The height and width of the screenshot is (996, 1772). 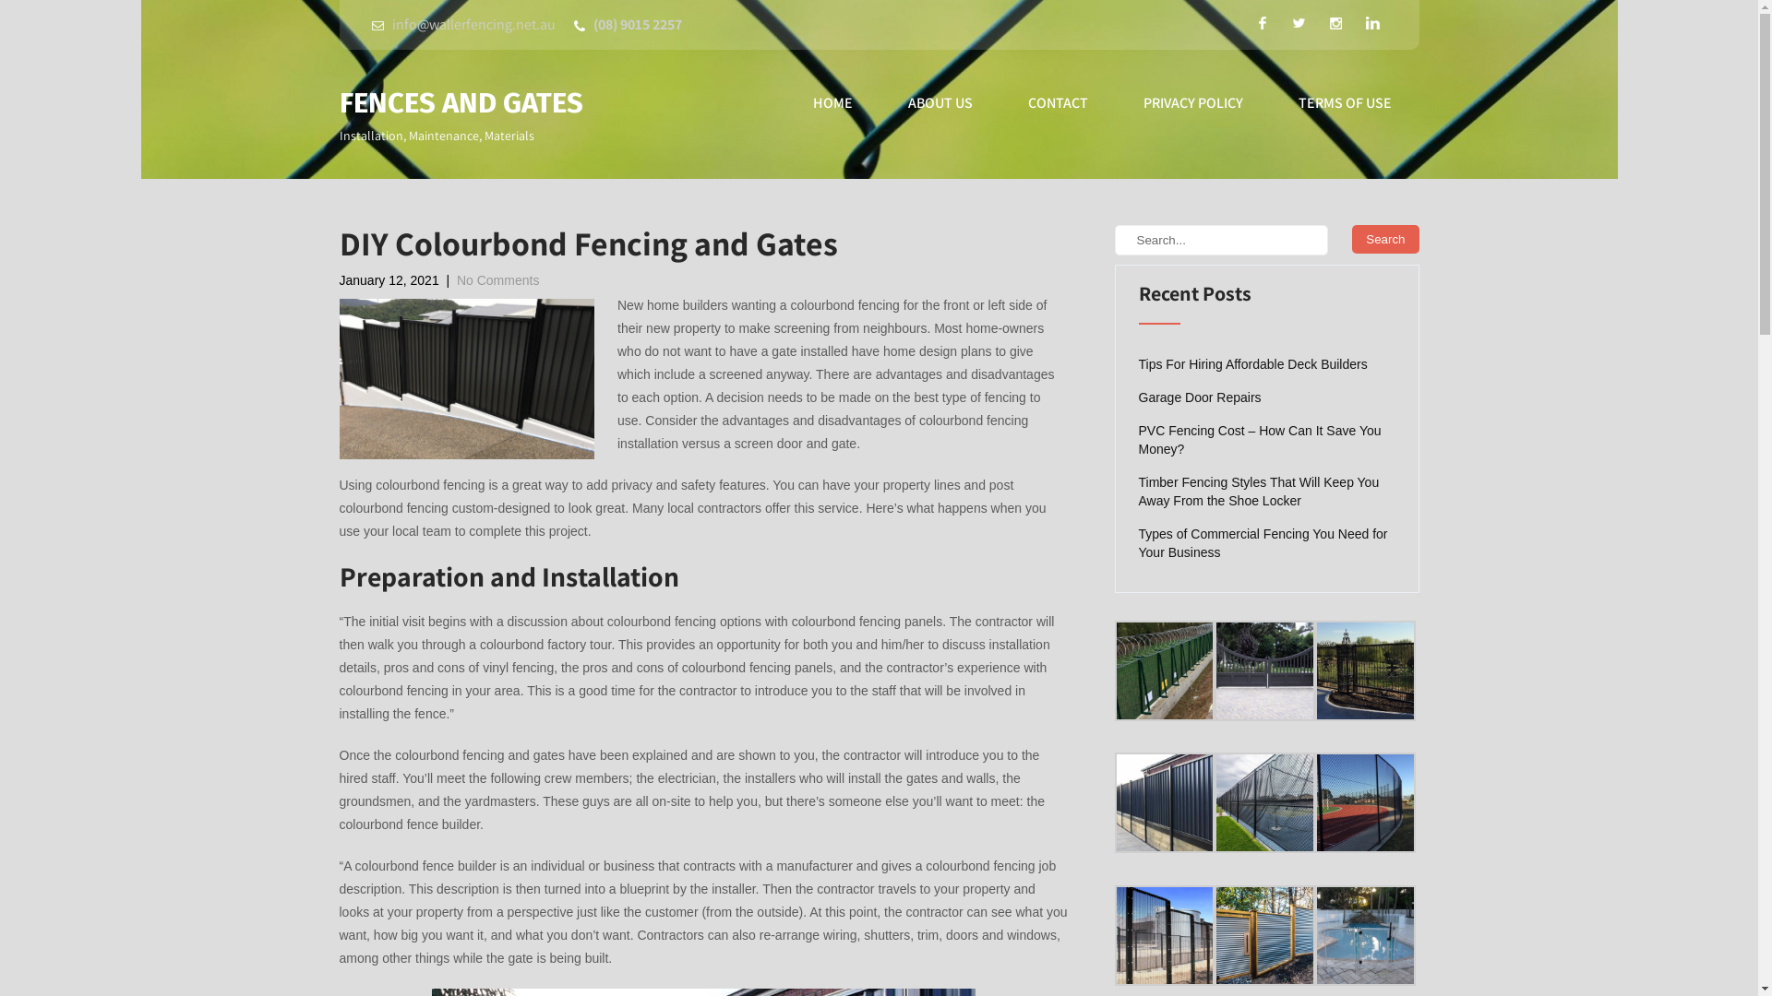 What do you see at coordinates (1192, 103) in the screenshot?
I see `PRIVACY POLICY` at bounding box center [1192, 103].